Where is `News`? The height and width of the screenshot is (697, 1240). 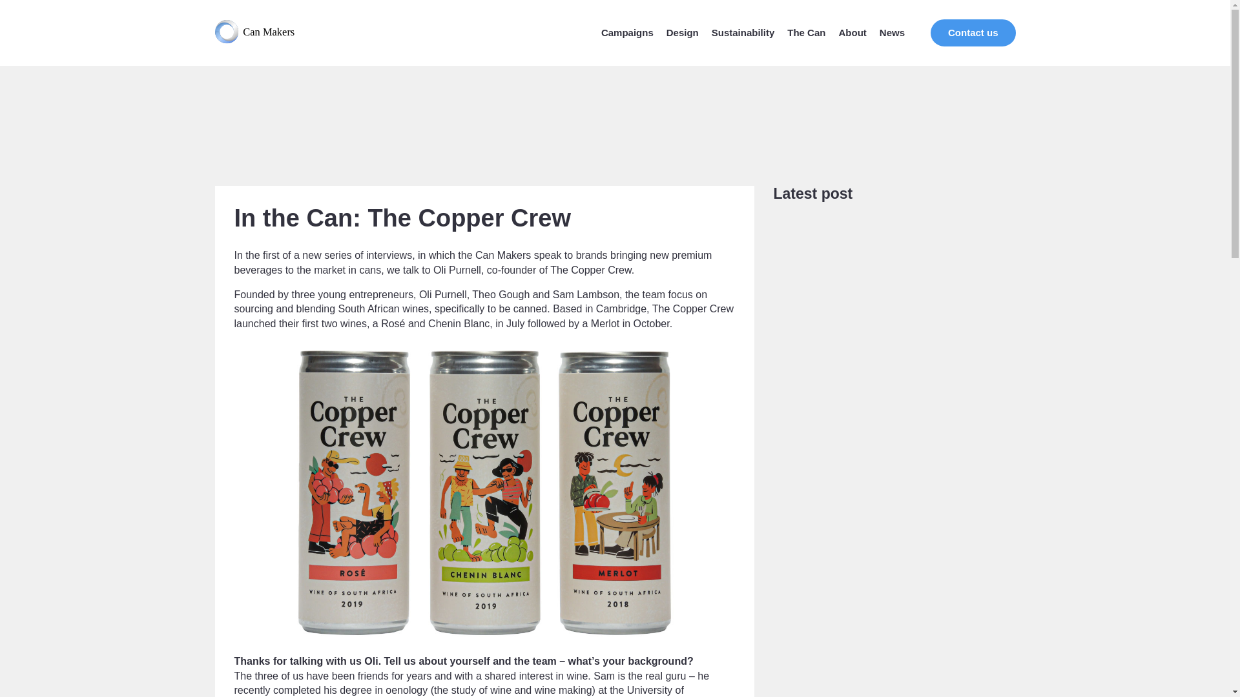 News is located at coordinates (892, 32).